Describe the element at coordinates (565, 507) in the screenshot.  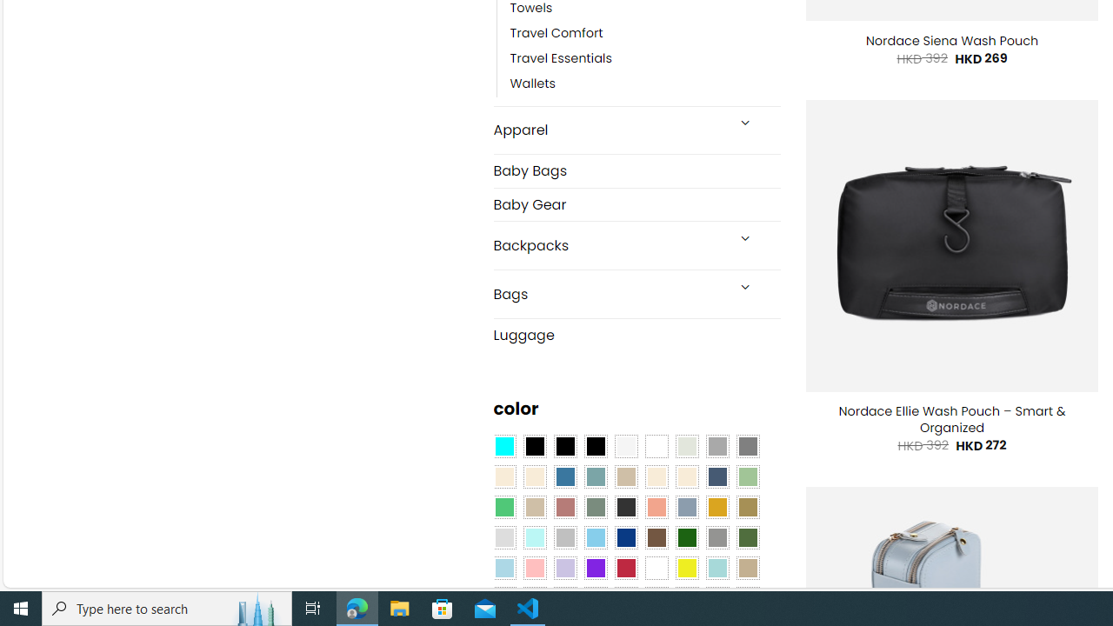
I see `Rose` at that location.